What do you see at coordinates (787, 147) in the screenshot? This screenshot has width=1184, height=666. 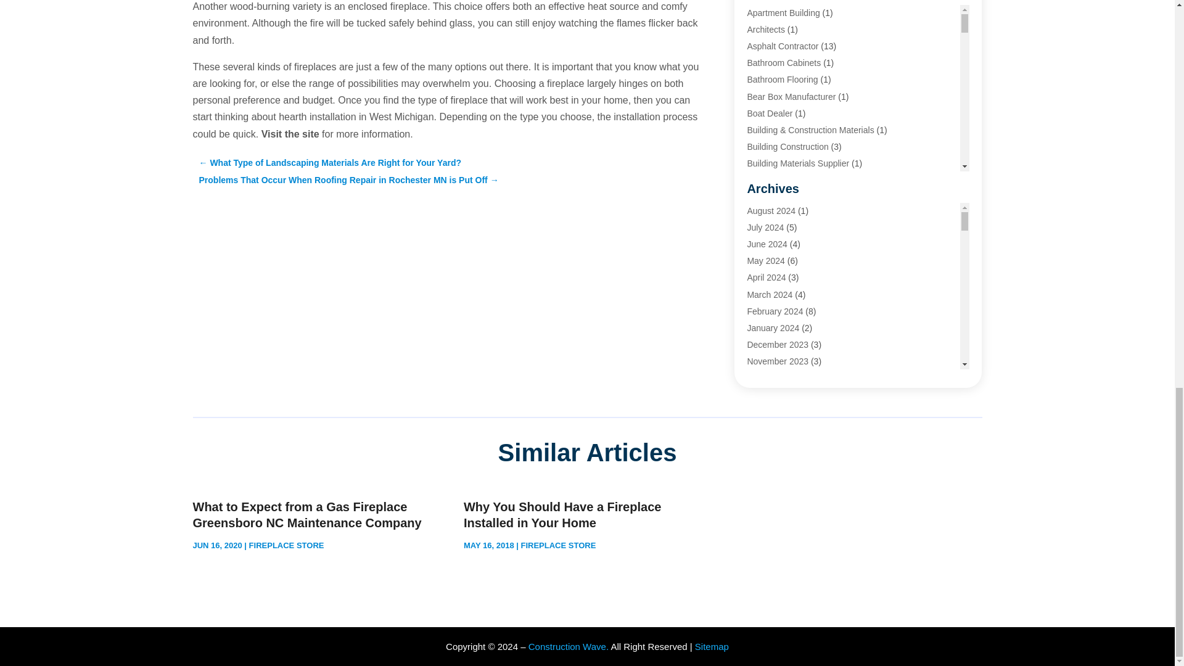 I see `Building Construction` at bounding box center [787, 147].